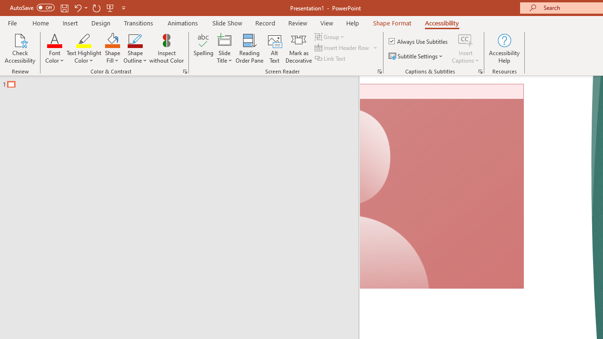  I want to click on Layout, so click(275, 40).